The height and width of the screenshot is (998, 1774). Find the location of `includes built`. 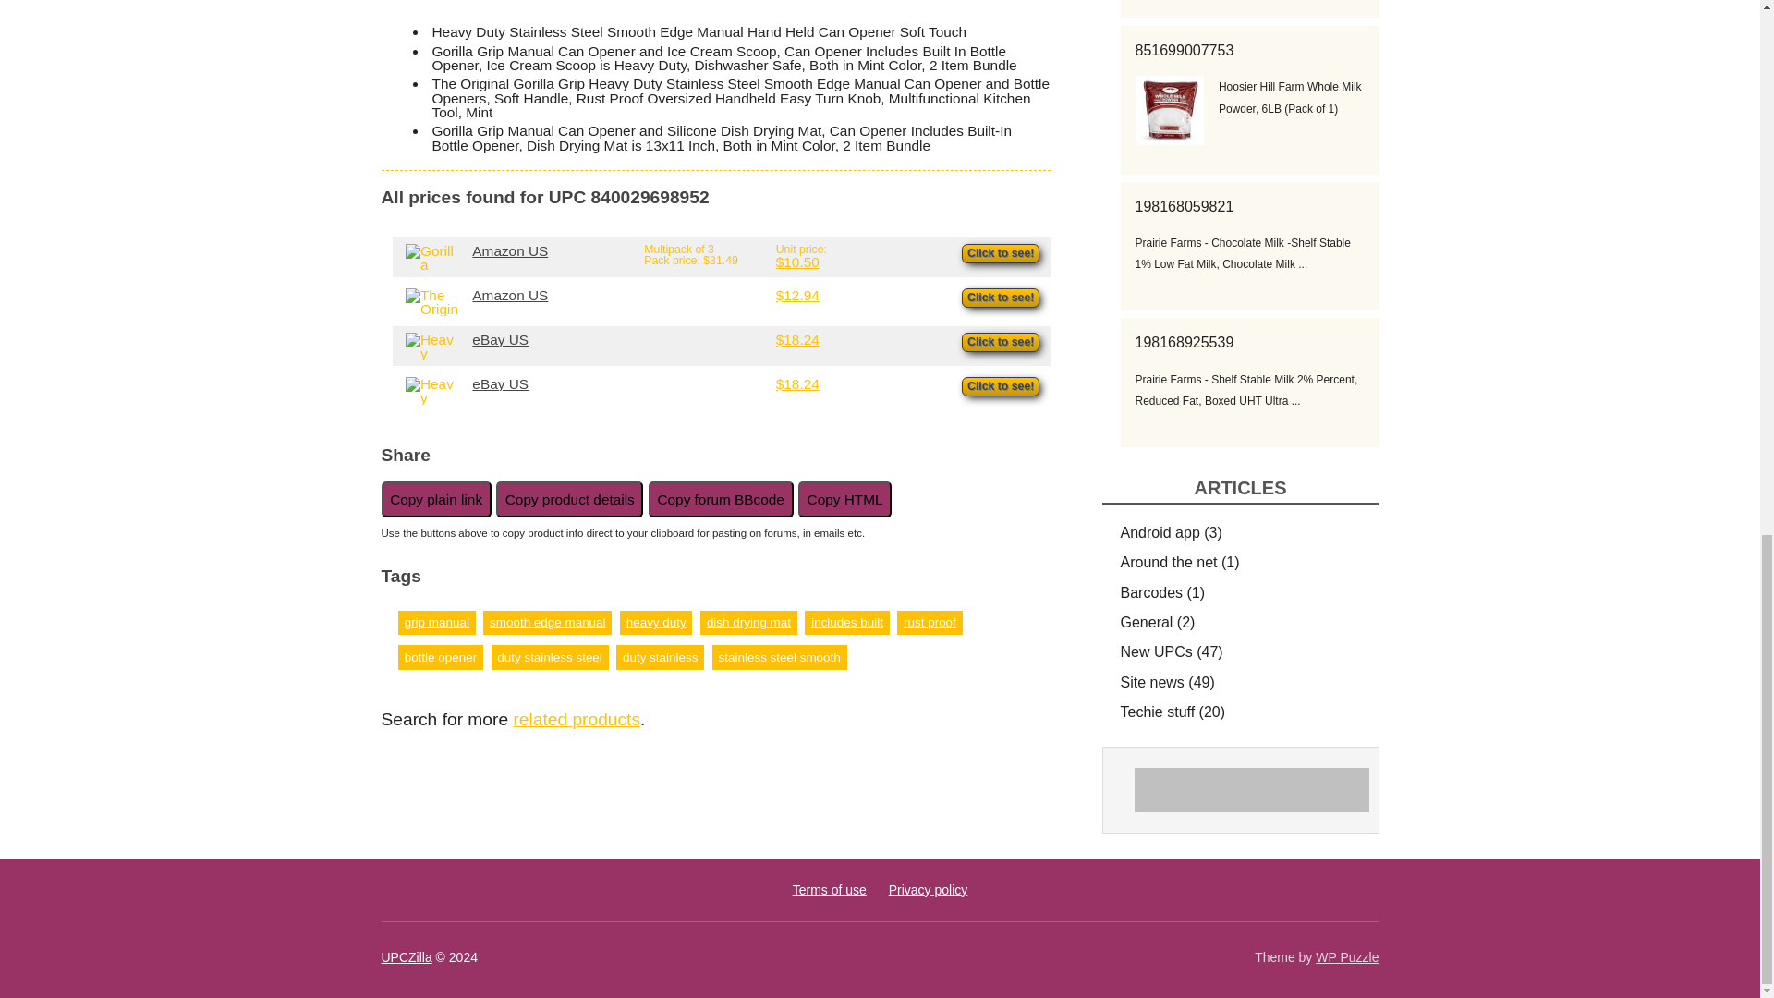

includes built is located at coordinates (846, 623).